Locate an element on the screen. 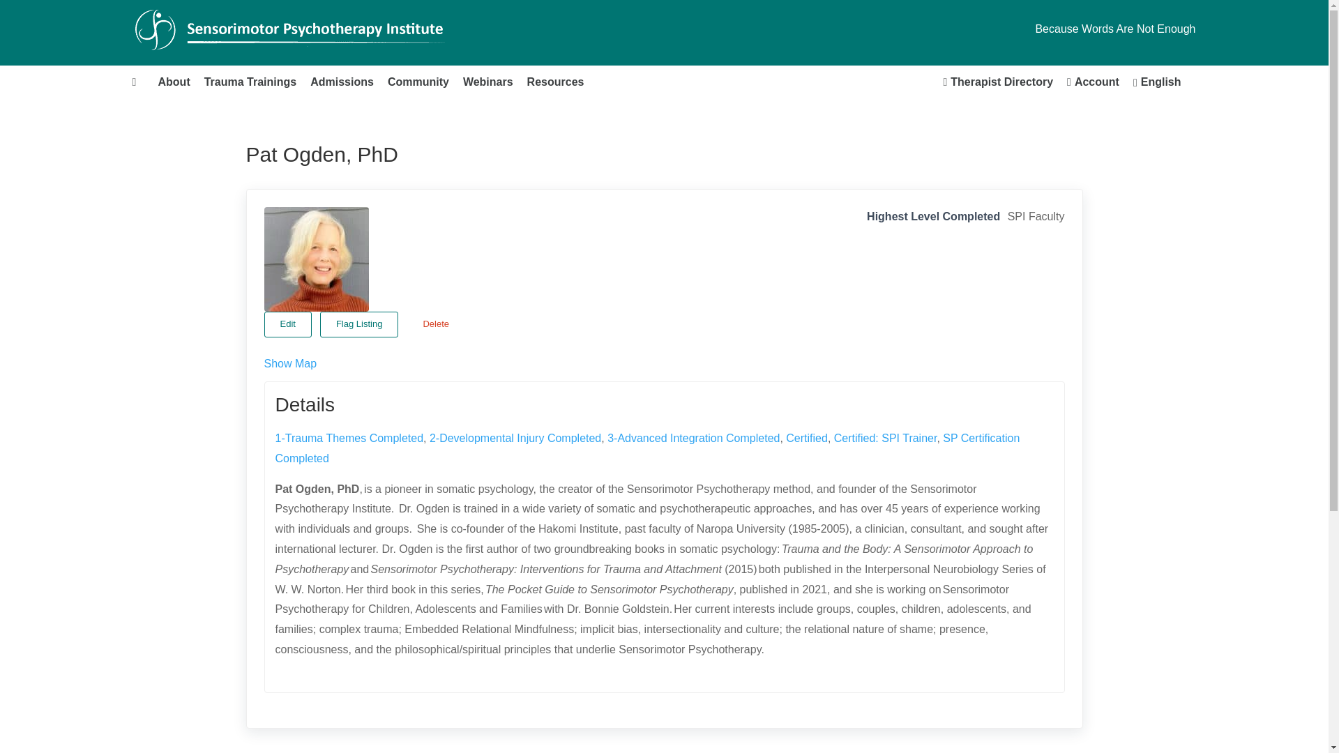 The height and width of the screenshot is (753, 1339). About is located at coordinates (173, 82).